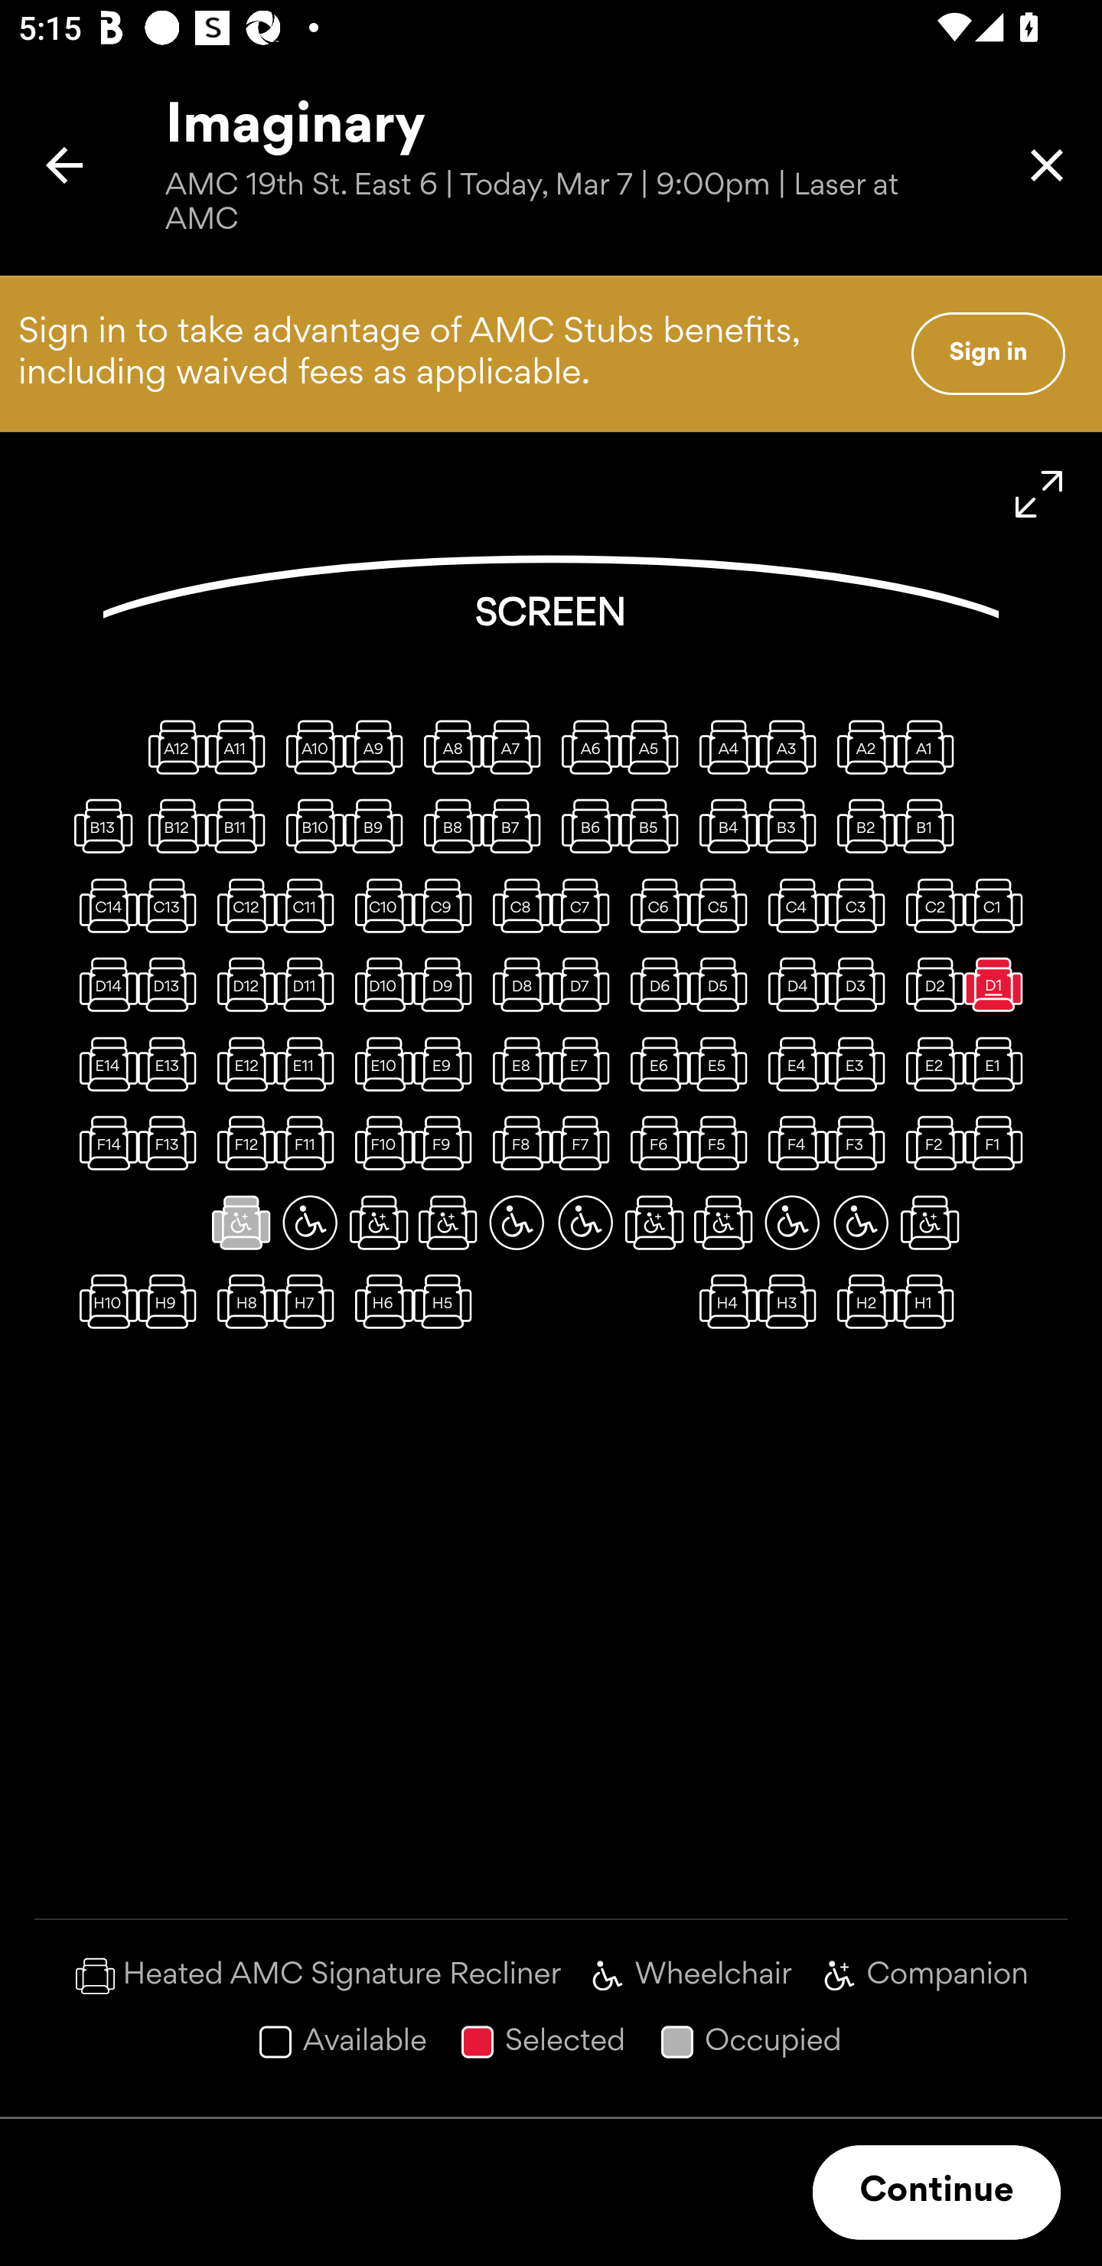 The width and height of the screenshot is (1102, 2266). I want to click on D12, Regular seat, available, so click(241, 984).